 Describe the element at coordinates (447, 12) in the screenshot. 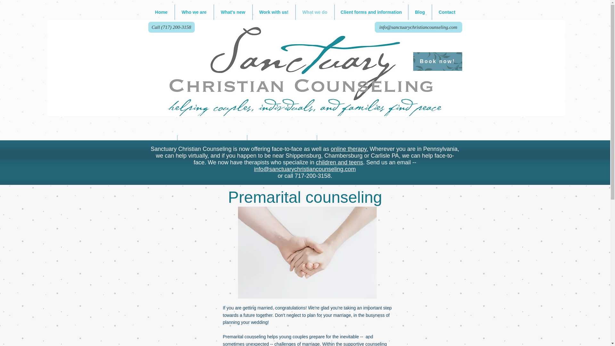

I see `Contact` at that location.